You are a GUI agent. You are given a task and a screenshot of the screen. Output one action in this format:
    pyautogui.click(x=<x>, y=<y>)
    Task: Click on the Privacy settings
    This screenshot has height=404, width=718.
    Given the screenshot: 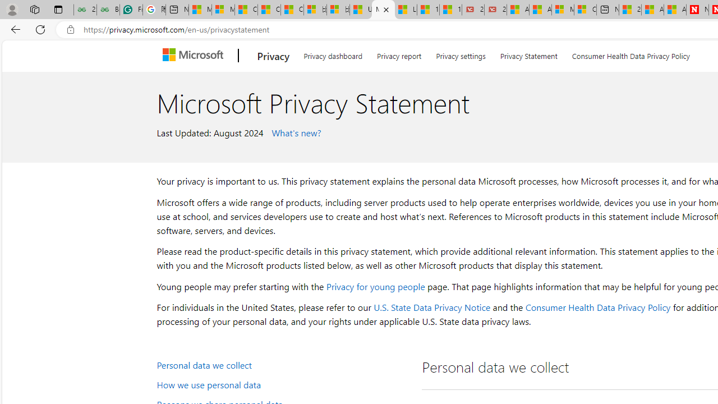 What is the action you would take?
    pyautogui.click(x=461, y=54)
    